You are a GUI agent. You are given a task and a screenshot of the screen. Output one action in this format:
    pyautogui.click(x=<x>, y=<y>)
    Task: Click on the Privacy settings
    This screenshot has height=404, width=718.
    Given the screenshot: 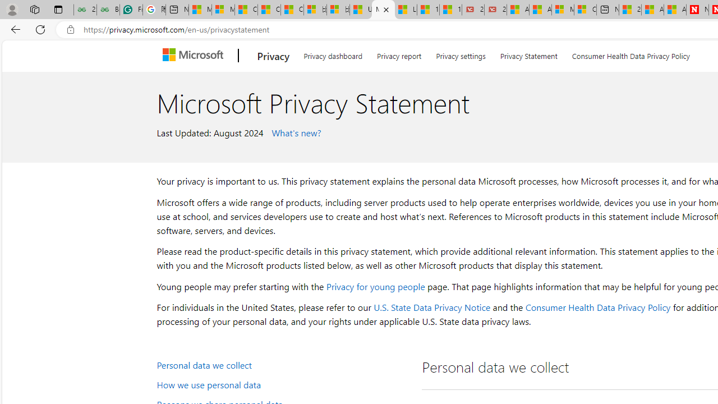 What is the action you would take?
    pyautogui.click(x=461, y=54)
    